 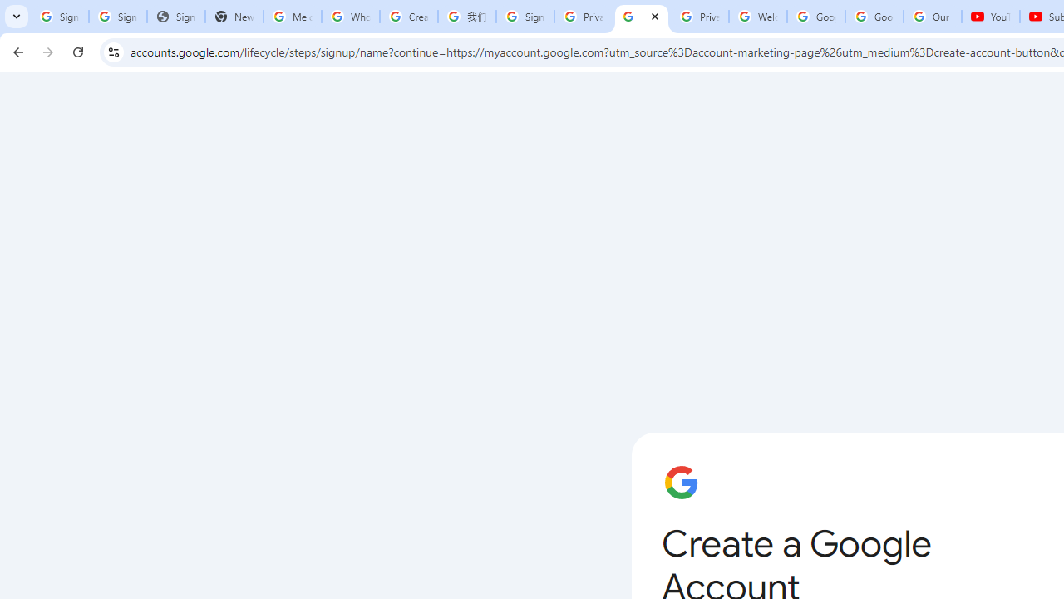 I want to click on Who is my administrator? - Google Account Help, so click(x=350, y=17).